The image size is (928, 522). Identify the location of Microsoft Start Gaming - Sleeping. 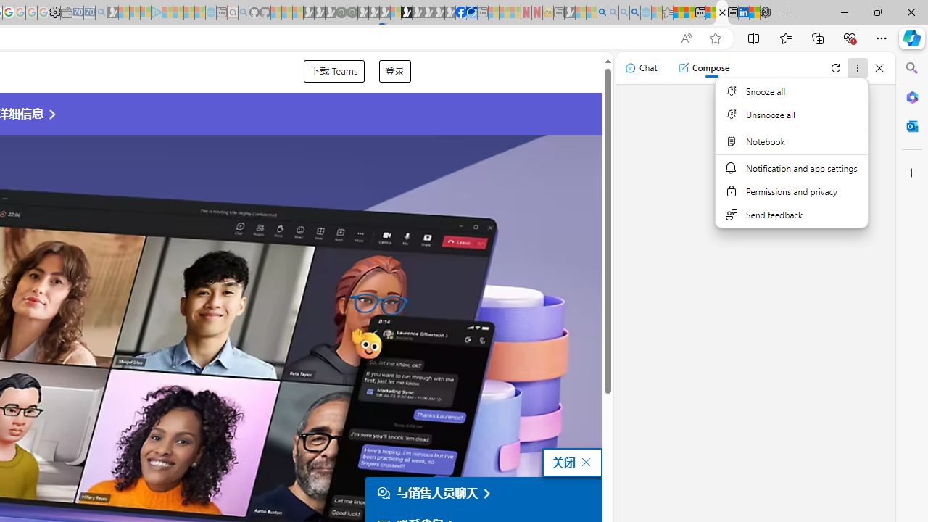
(112, 13).